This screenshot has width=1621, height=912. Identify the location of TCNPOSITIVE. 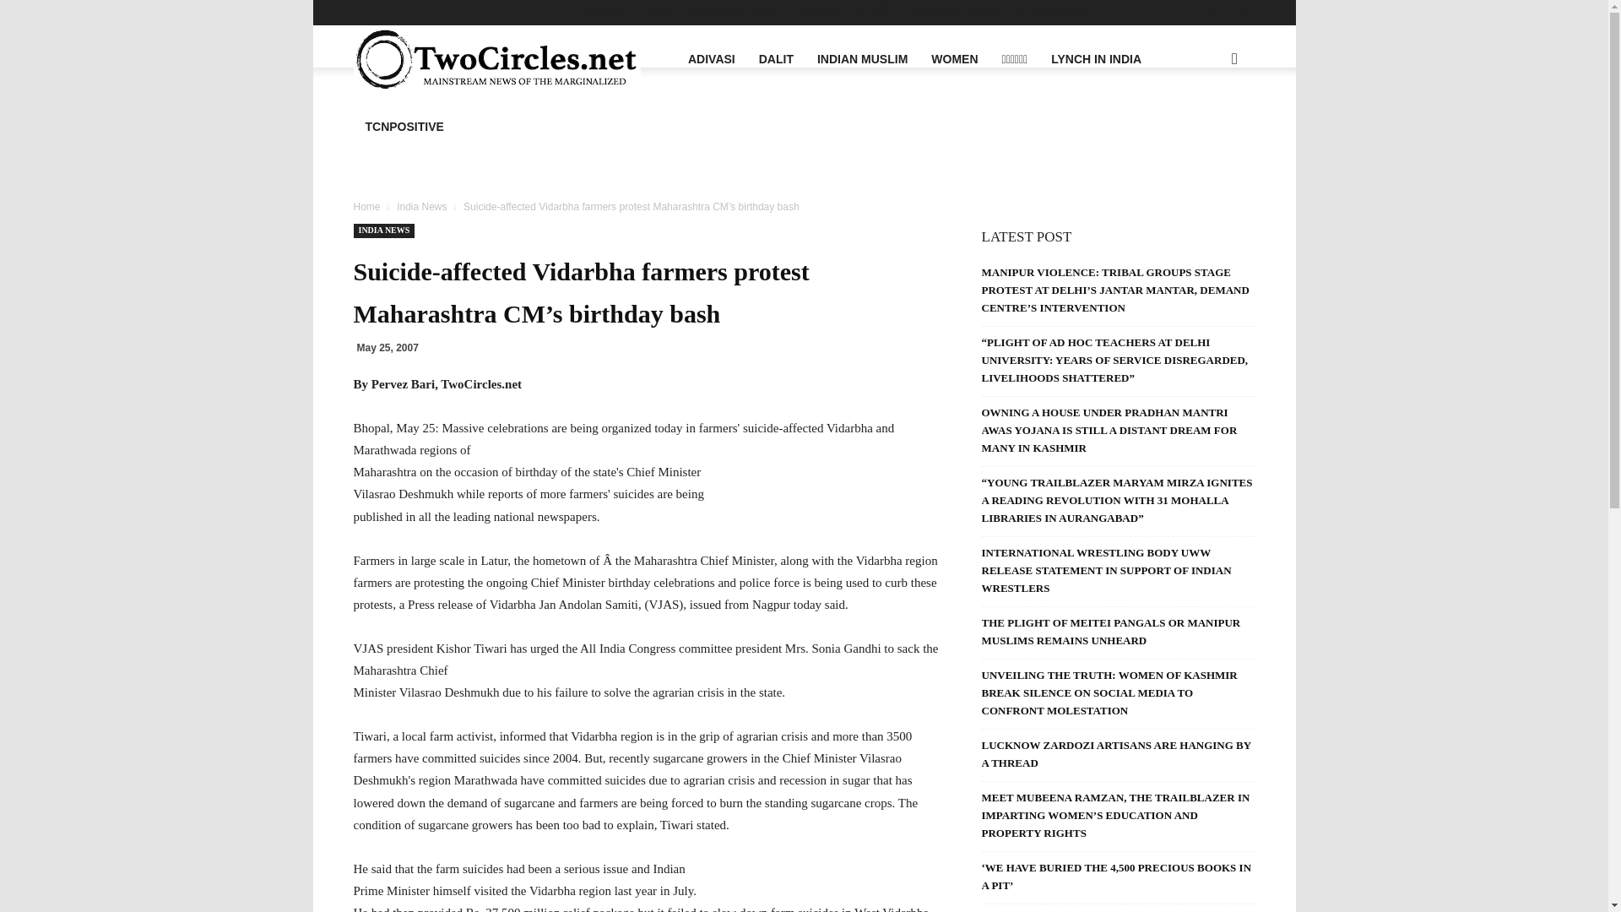
(404, 127).